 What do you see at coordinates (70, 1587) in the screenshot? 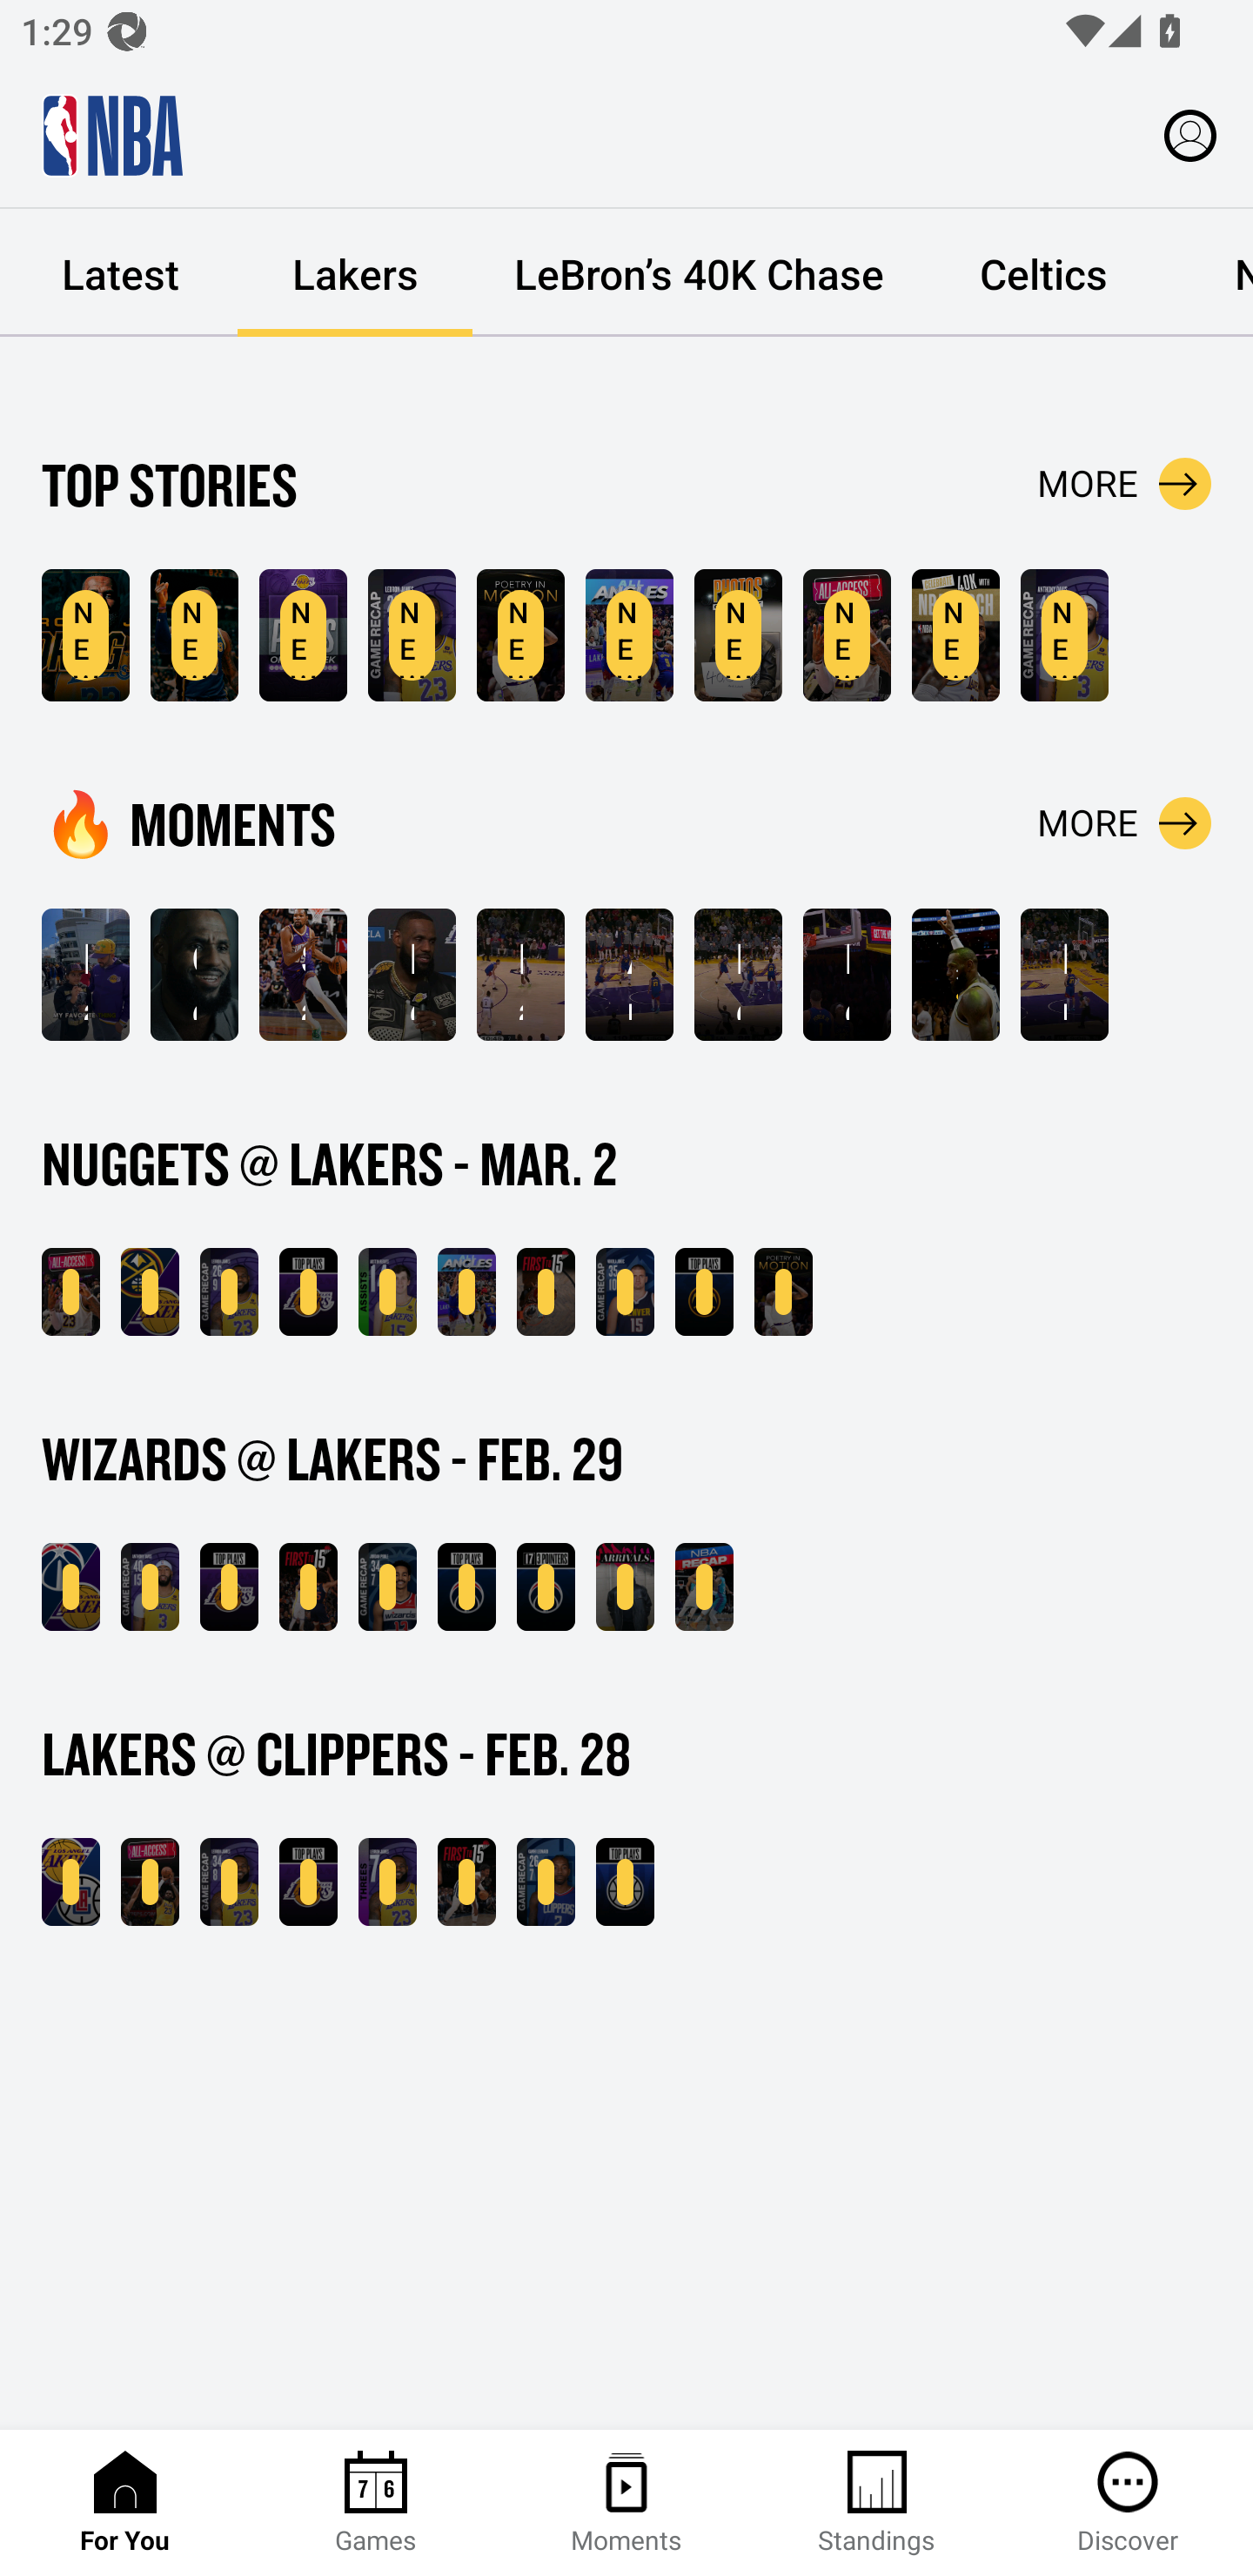
I see `NEW LAL 134, WAS 131 - Feb 29` at bounding box center [70, 1587].